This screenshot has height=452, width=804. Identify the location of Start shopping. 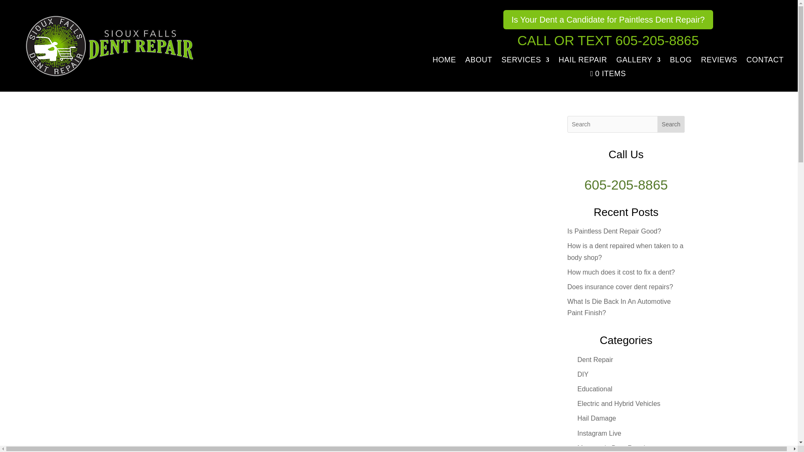
(608, 75).